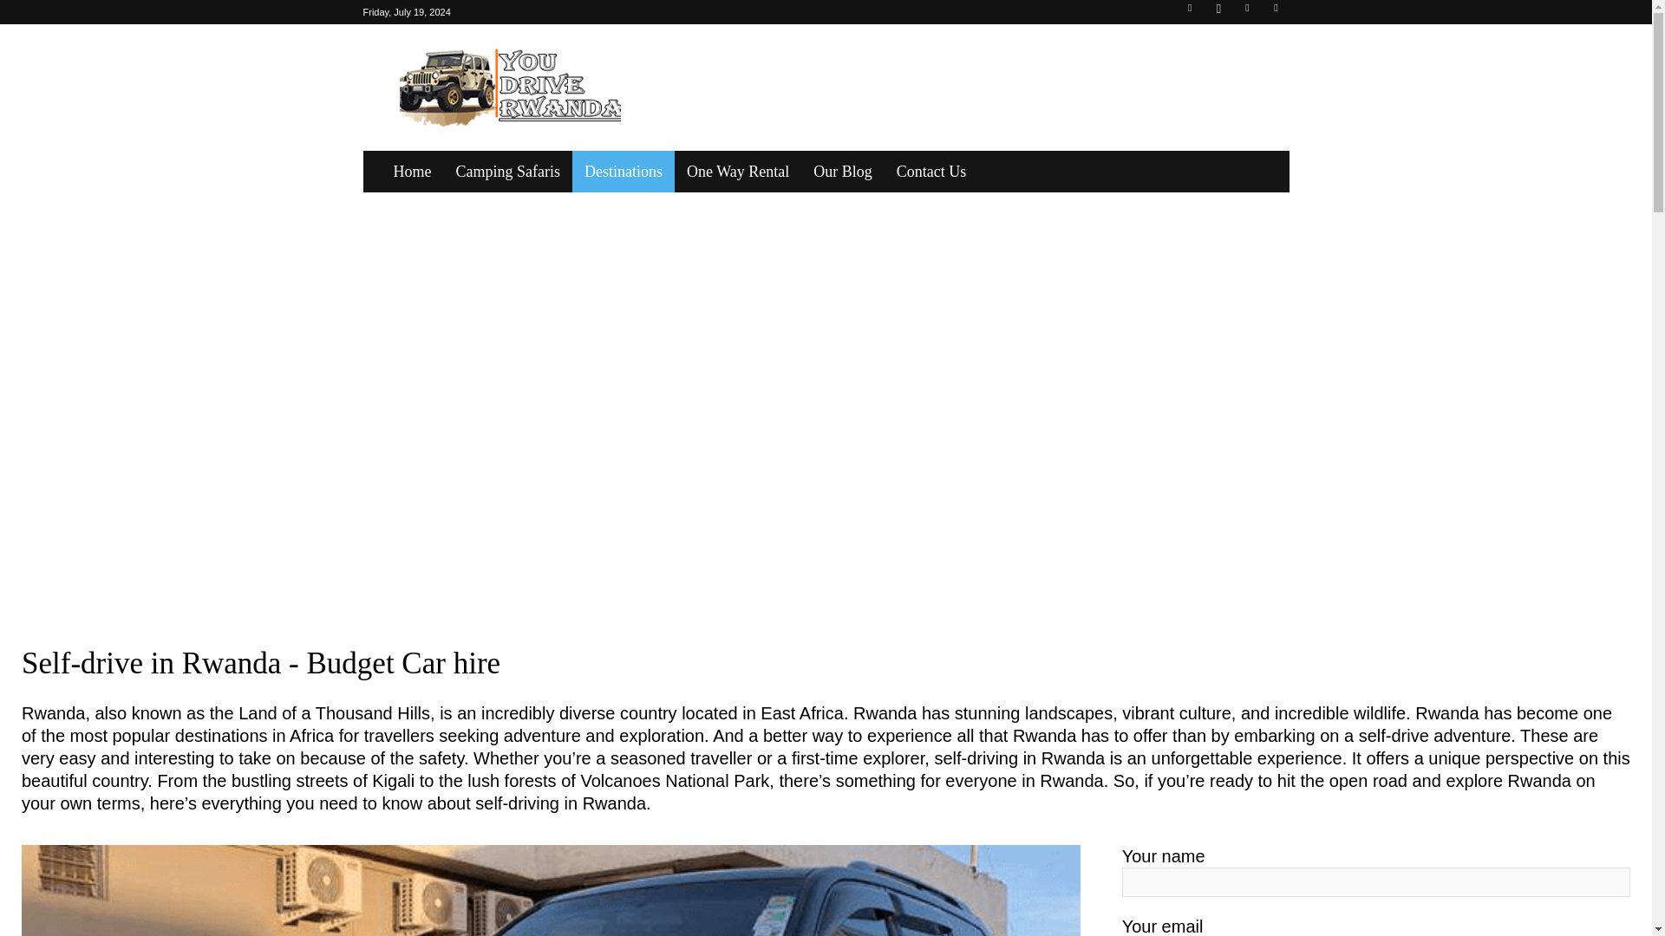  I want to click on Instagram, so click(1218, 13).